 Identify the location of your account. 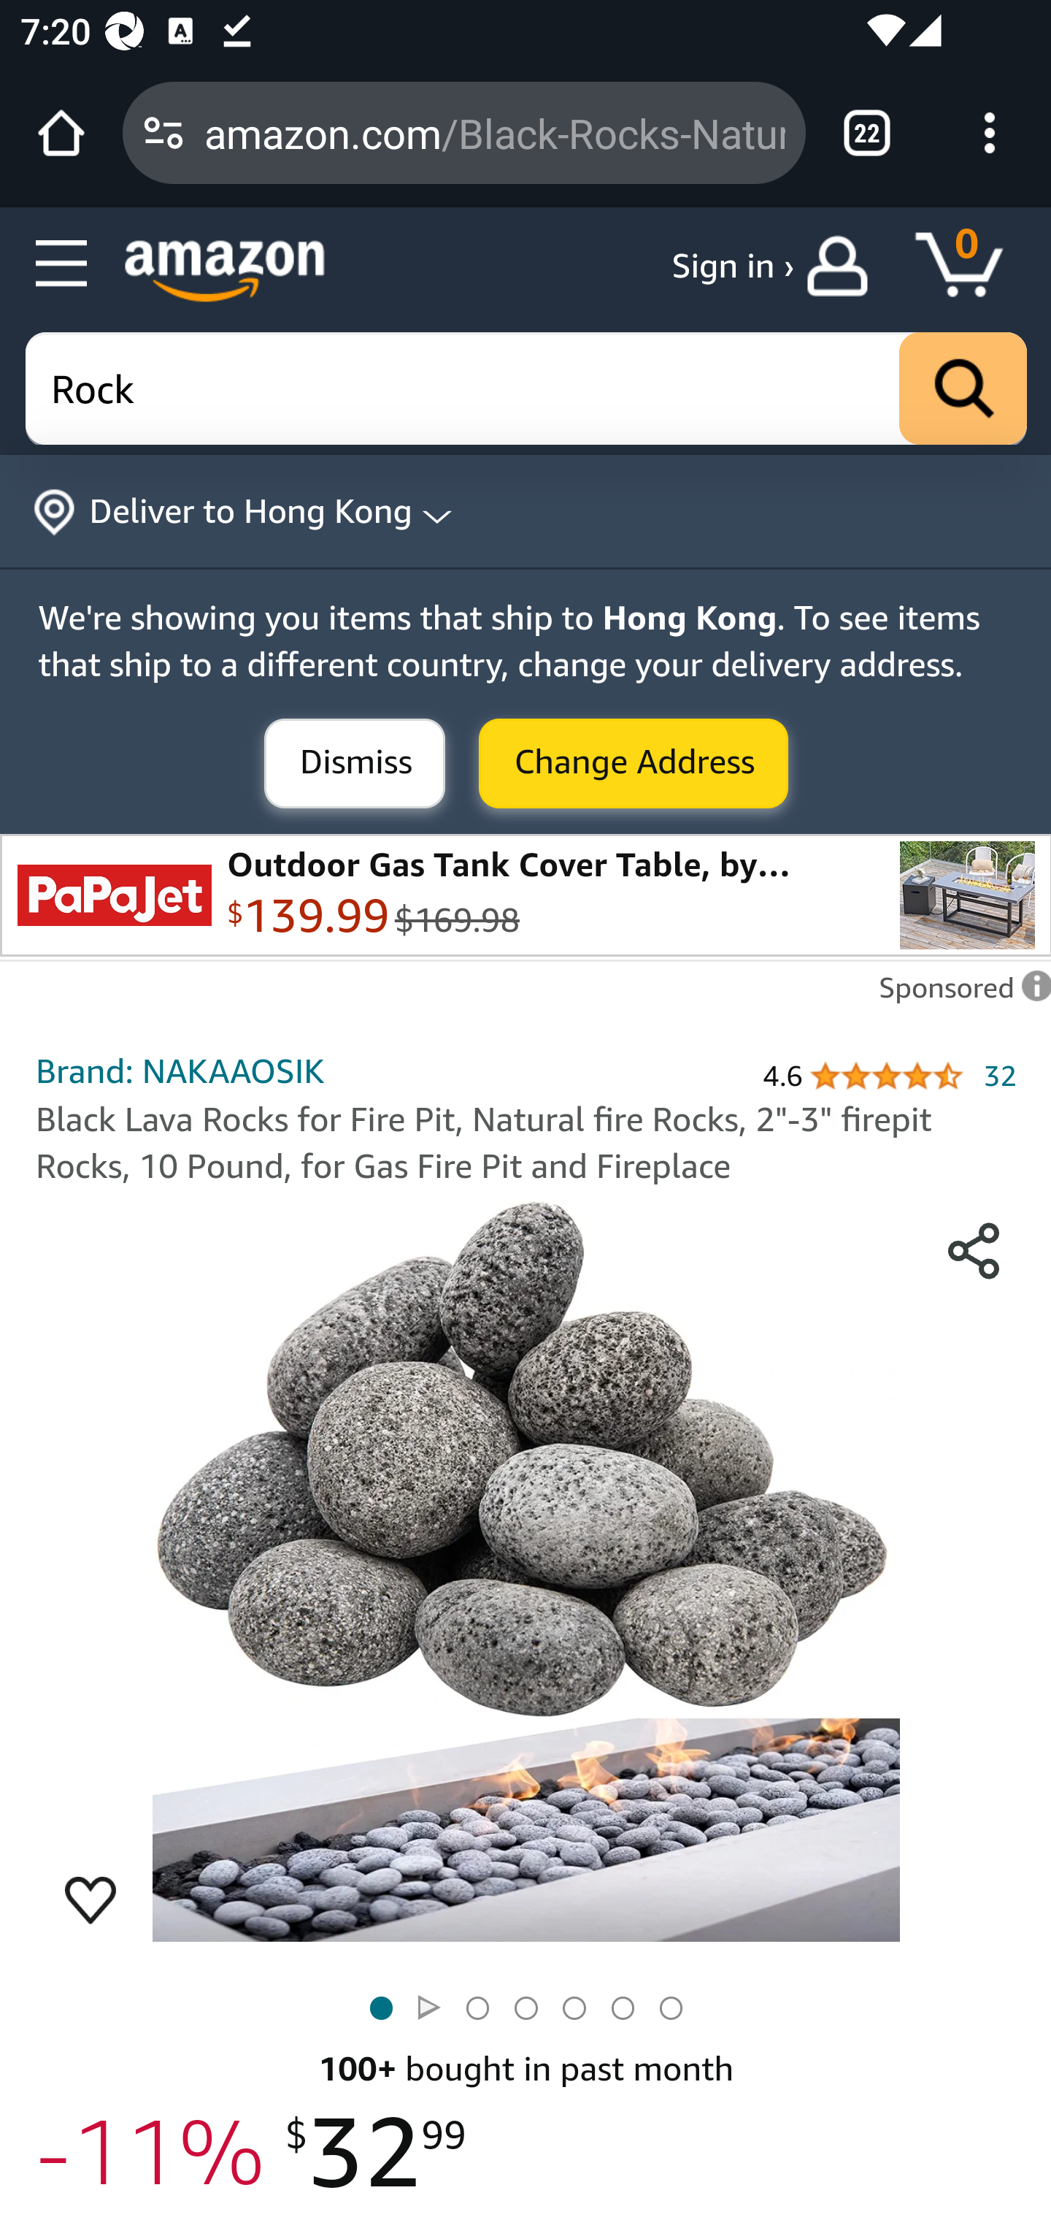
(844, 266).